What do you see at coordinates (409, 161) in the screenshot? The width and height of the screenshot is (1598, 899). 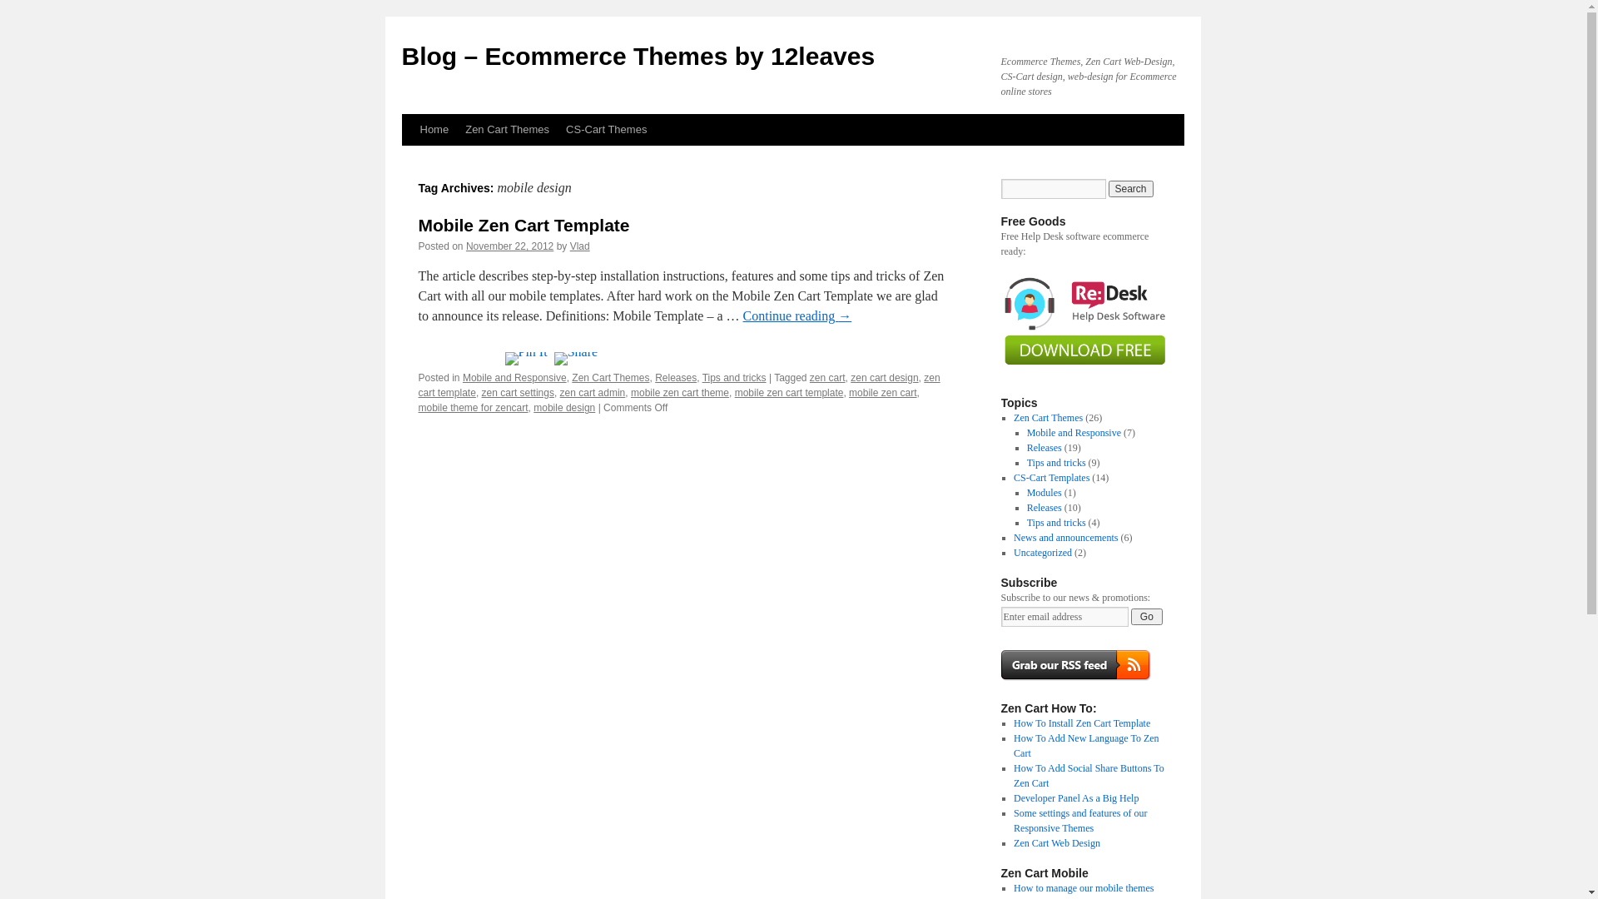 I see `Skip to content` at bounding box center [409, 161].